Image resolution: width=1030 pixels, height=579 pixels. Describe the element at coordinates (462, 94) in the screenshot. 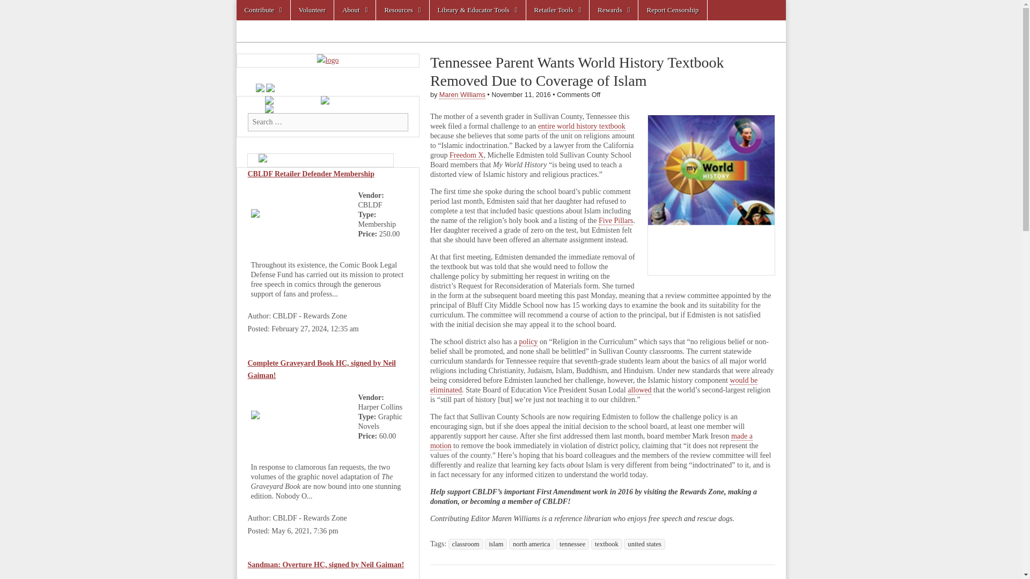

I see `Posts by Maren Williams` at that location.